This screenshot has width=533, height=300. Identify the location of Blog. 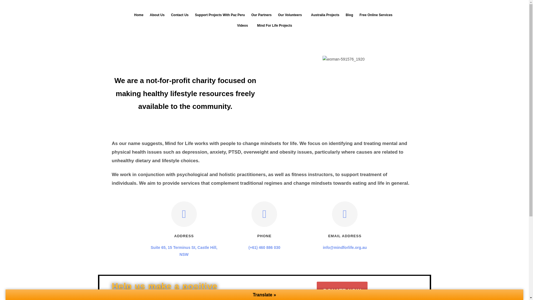
(349, 15).